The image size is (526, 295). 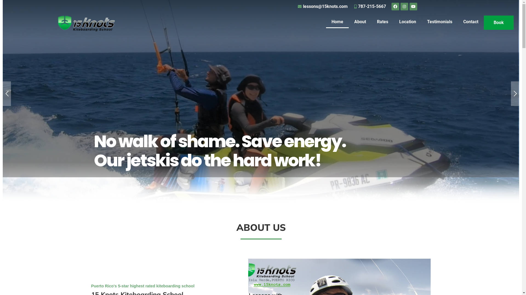 I want to click on Rates, so click(x=382, y=22).